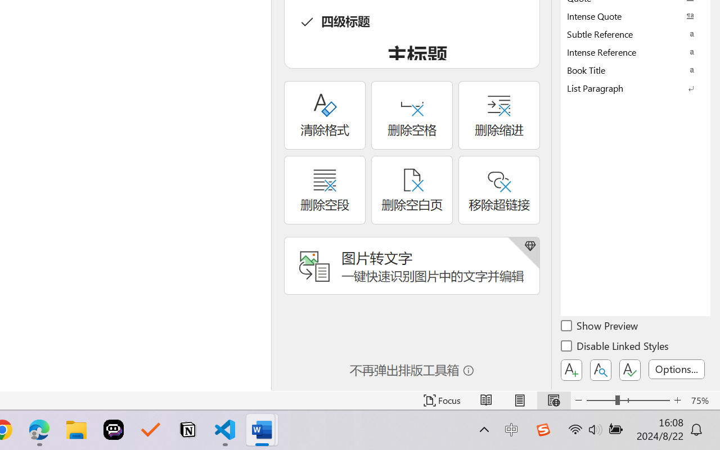  What do you see at coordinates (553, 400) in the screenshot?
I see `Web Layout` at bounding box center [553, 400].